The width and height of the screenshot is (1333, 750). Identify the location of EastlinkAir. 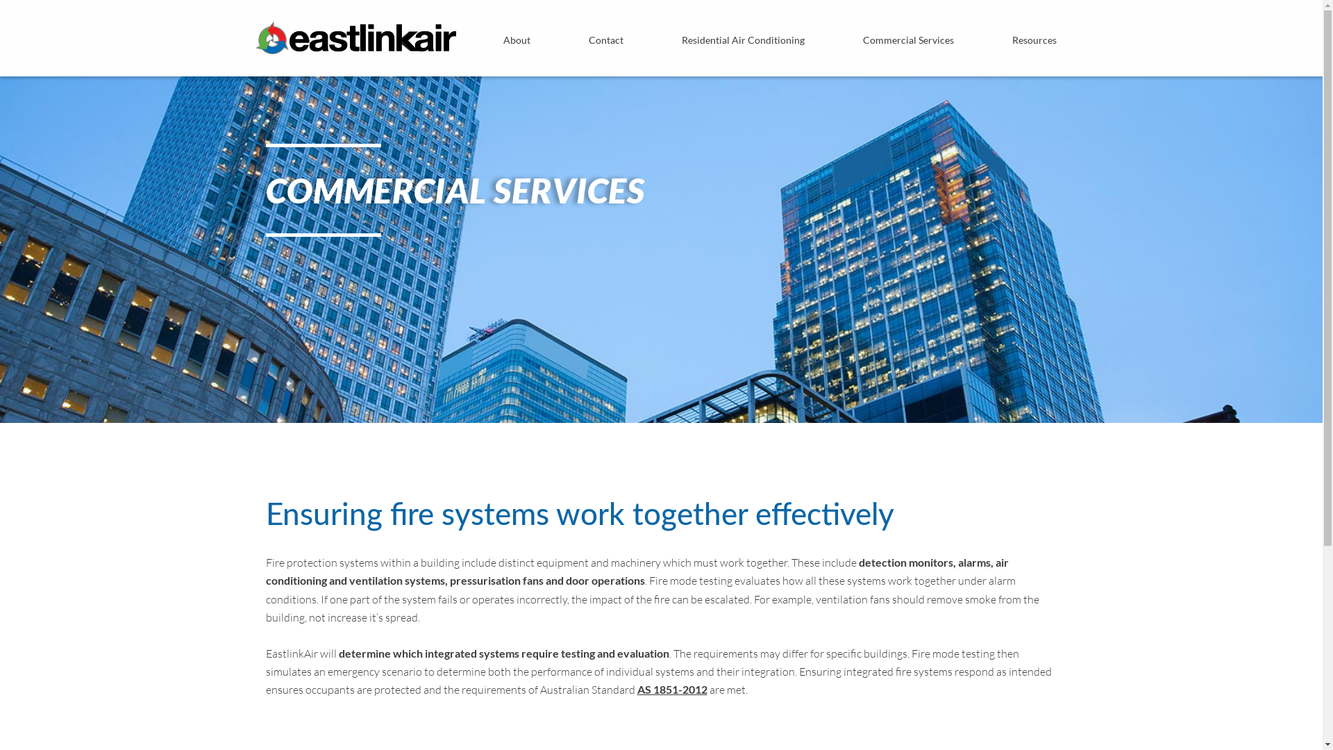
(355, 37).